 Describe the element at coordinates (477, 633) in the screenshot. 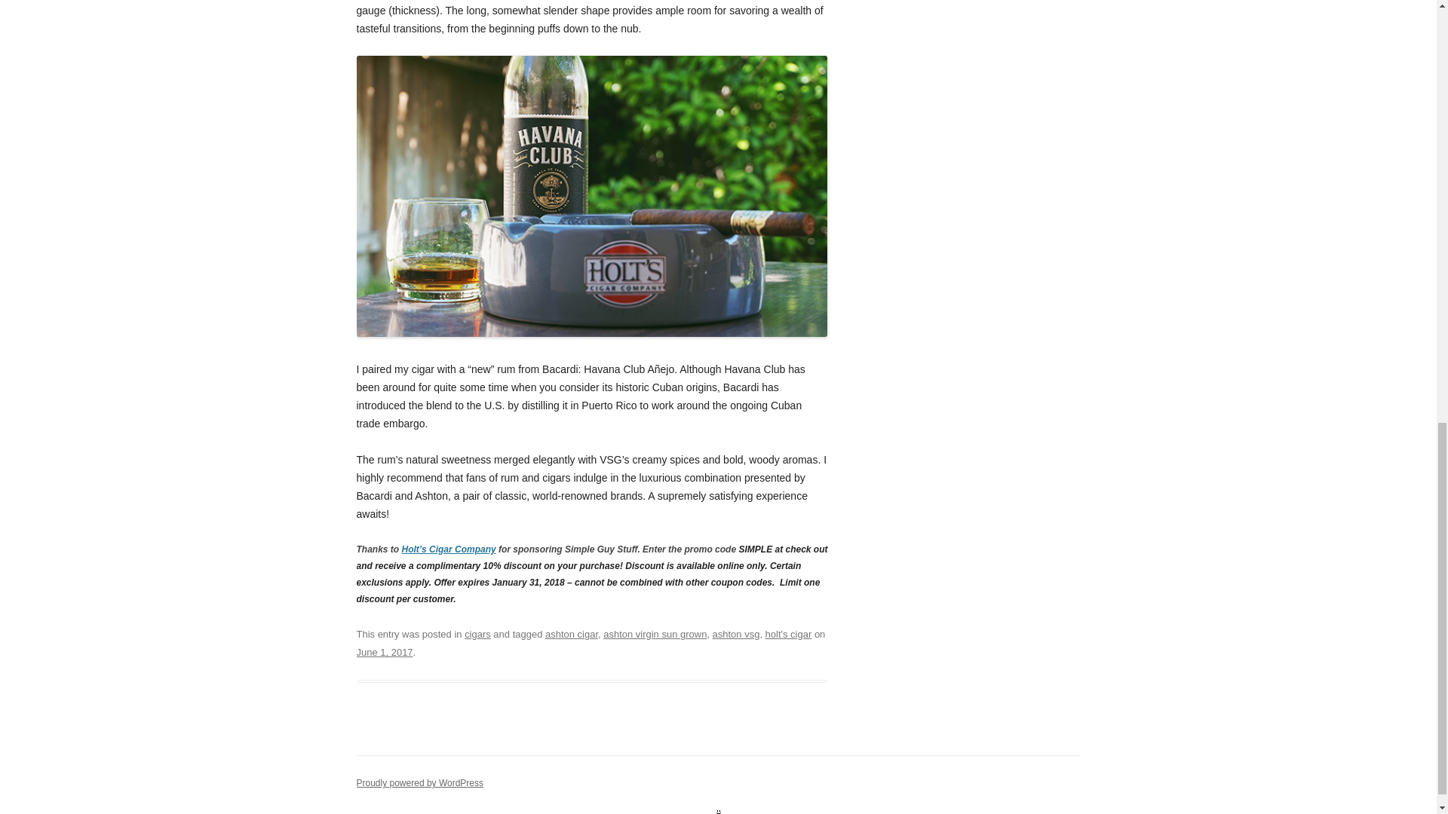

I see `cigars` at that location.